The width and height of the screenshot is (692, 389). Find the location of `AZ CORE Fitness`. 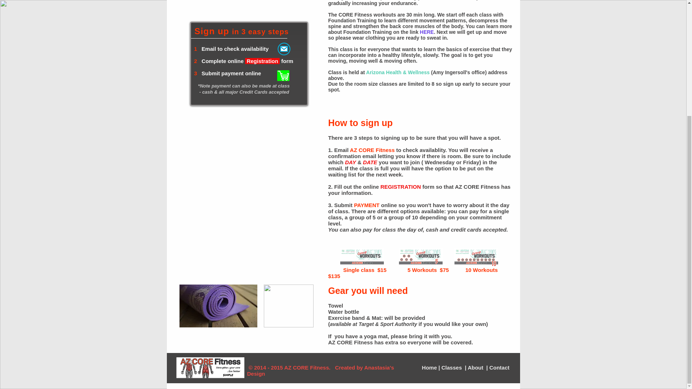

AZ CORE Fitness is located at coordinates (372, 150).